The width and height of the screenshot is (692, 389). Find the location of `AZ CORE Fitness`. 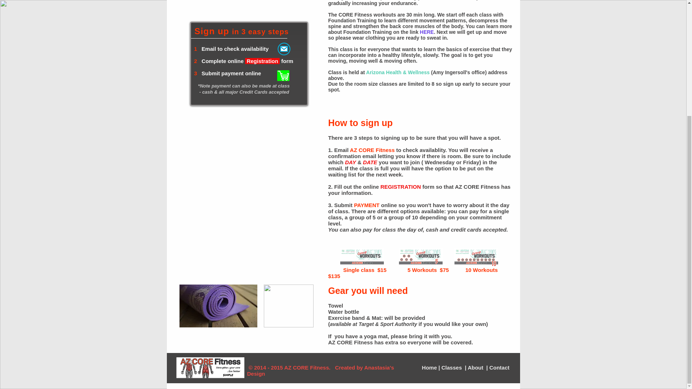

AZ CORE Fitness is located at coordinates (372, 150).